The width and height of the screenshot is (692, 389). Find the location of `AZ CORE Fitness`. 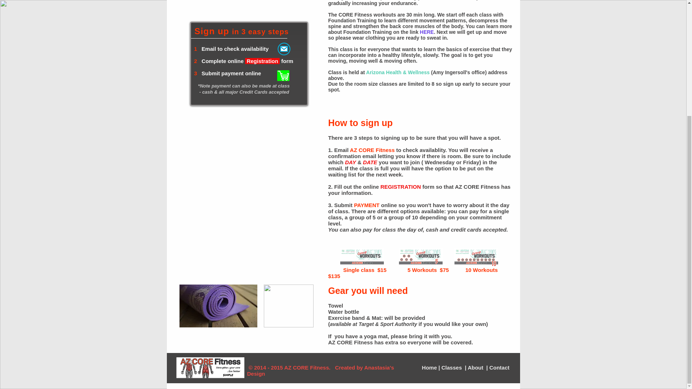

AZ CORE Fitness is located at coordinates (372, 150).